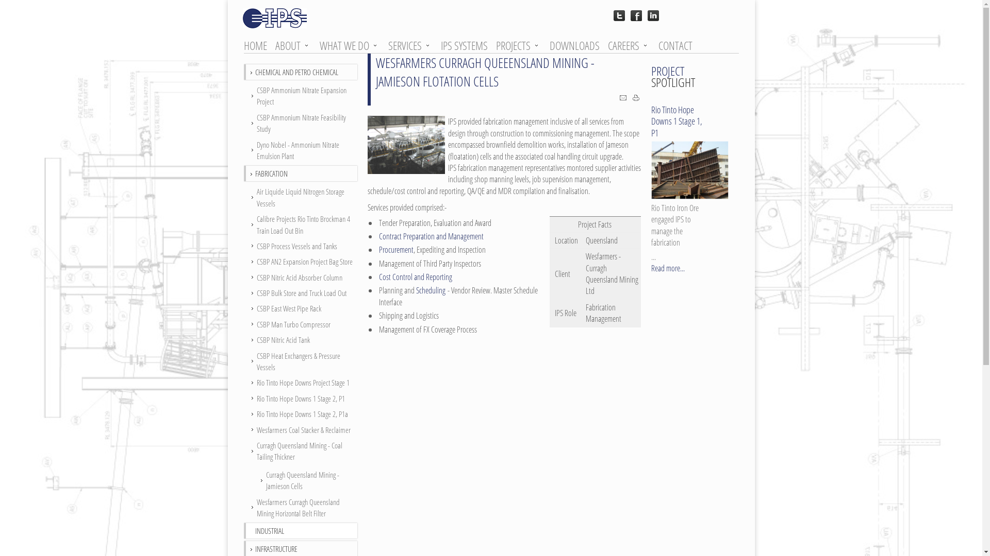 The image size is (990, 556). What do you see at coordinates (258, 45) in the screenshot?
I see `HOME` at bounding box center [258, 45].